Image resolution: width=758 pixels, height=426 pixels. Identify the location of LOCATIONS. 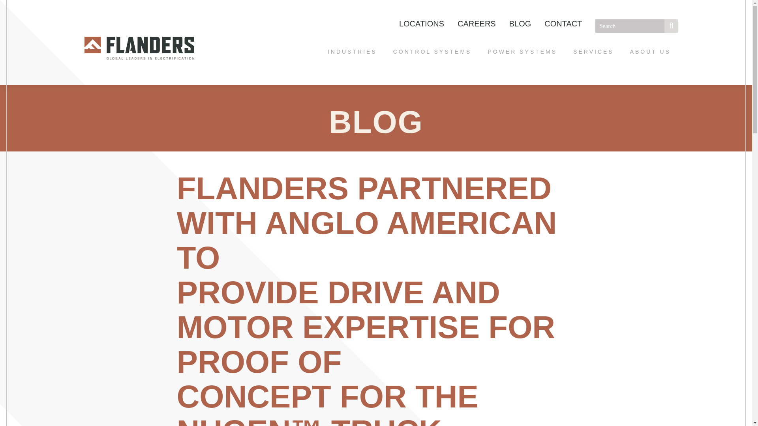
(422, 24).